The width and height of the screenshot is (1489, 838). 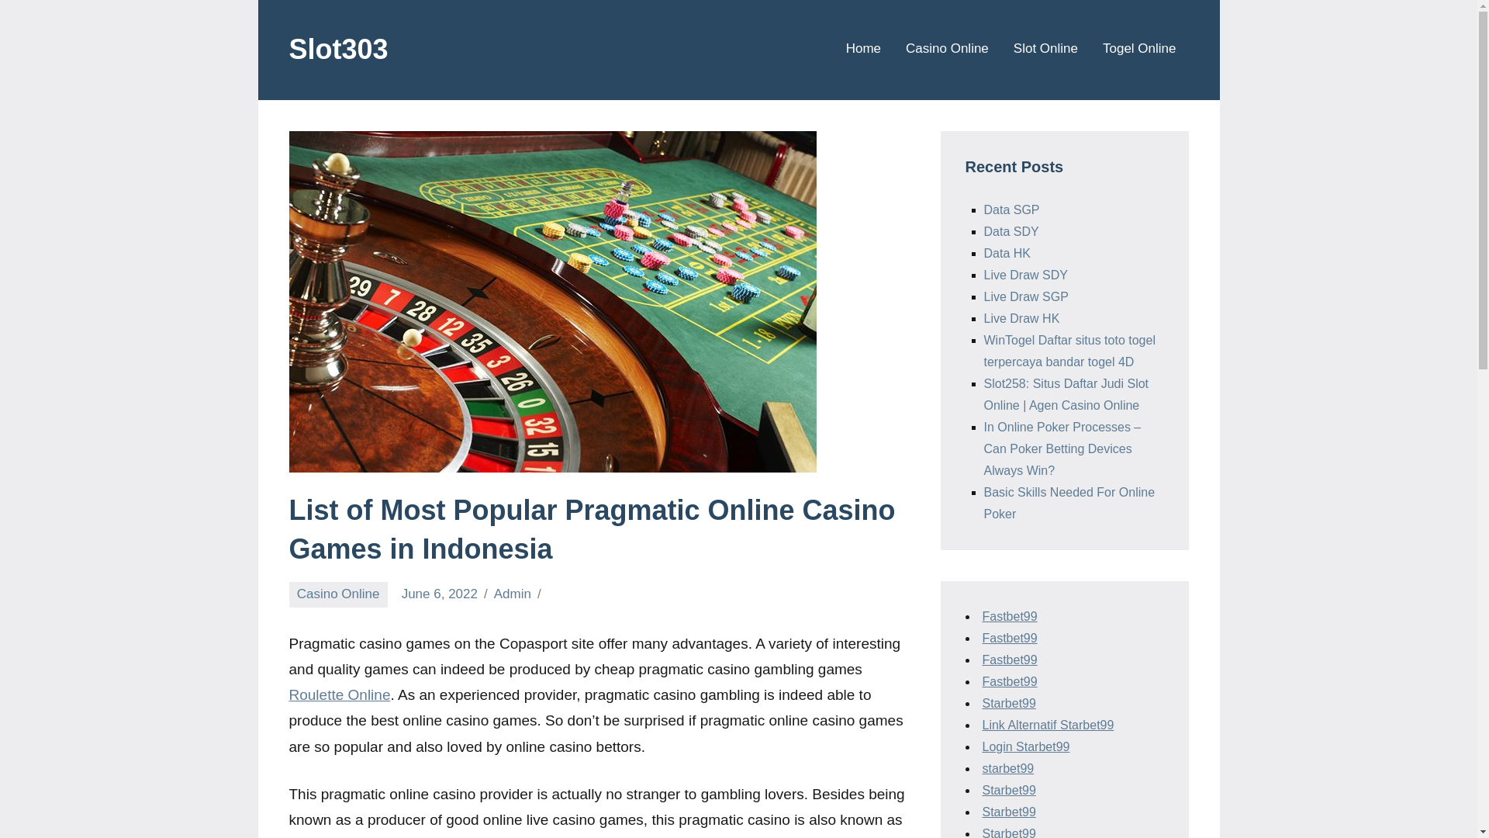 What do you see at coordinates (1008, 790) in the screenshot?
I see `Starbet99` at bounding box center [1008, 790].